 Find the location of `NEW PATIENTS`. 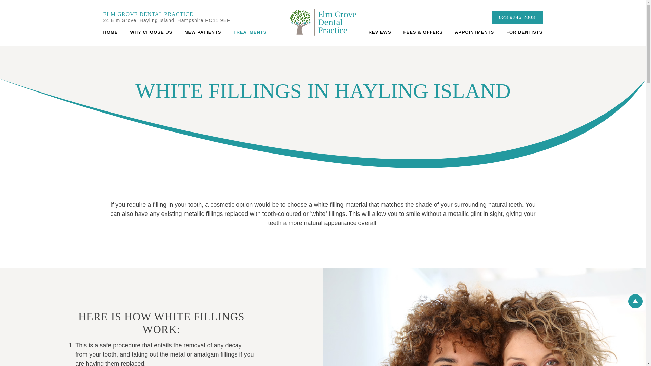

NEW PATIENTS is located at coordinates (203, 32).